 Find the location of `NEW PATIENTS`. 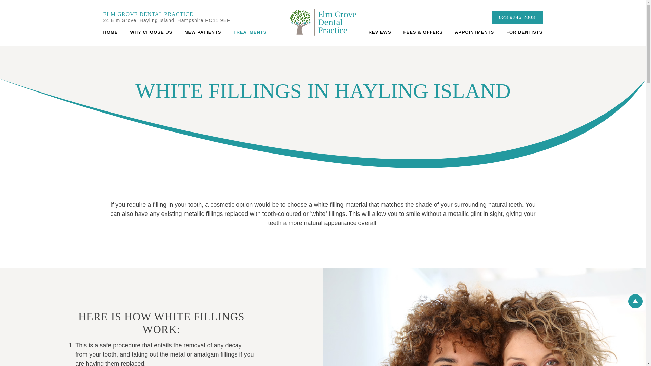

NEW PATIENTS is located at coordinates (203, 32).